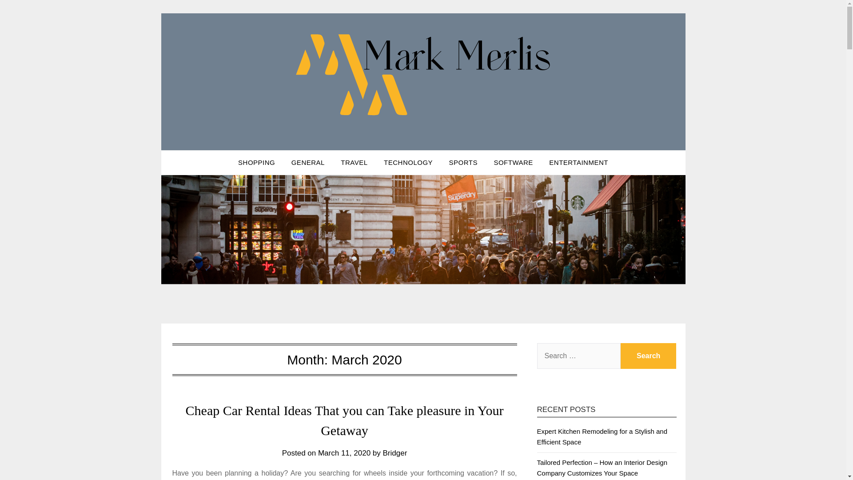 This screenshot has height=480, width=853. What do you see at coordinates (463, 163) in the screenshot?
I see `SPORTS` at bounding box center [463, 163].